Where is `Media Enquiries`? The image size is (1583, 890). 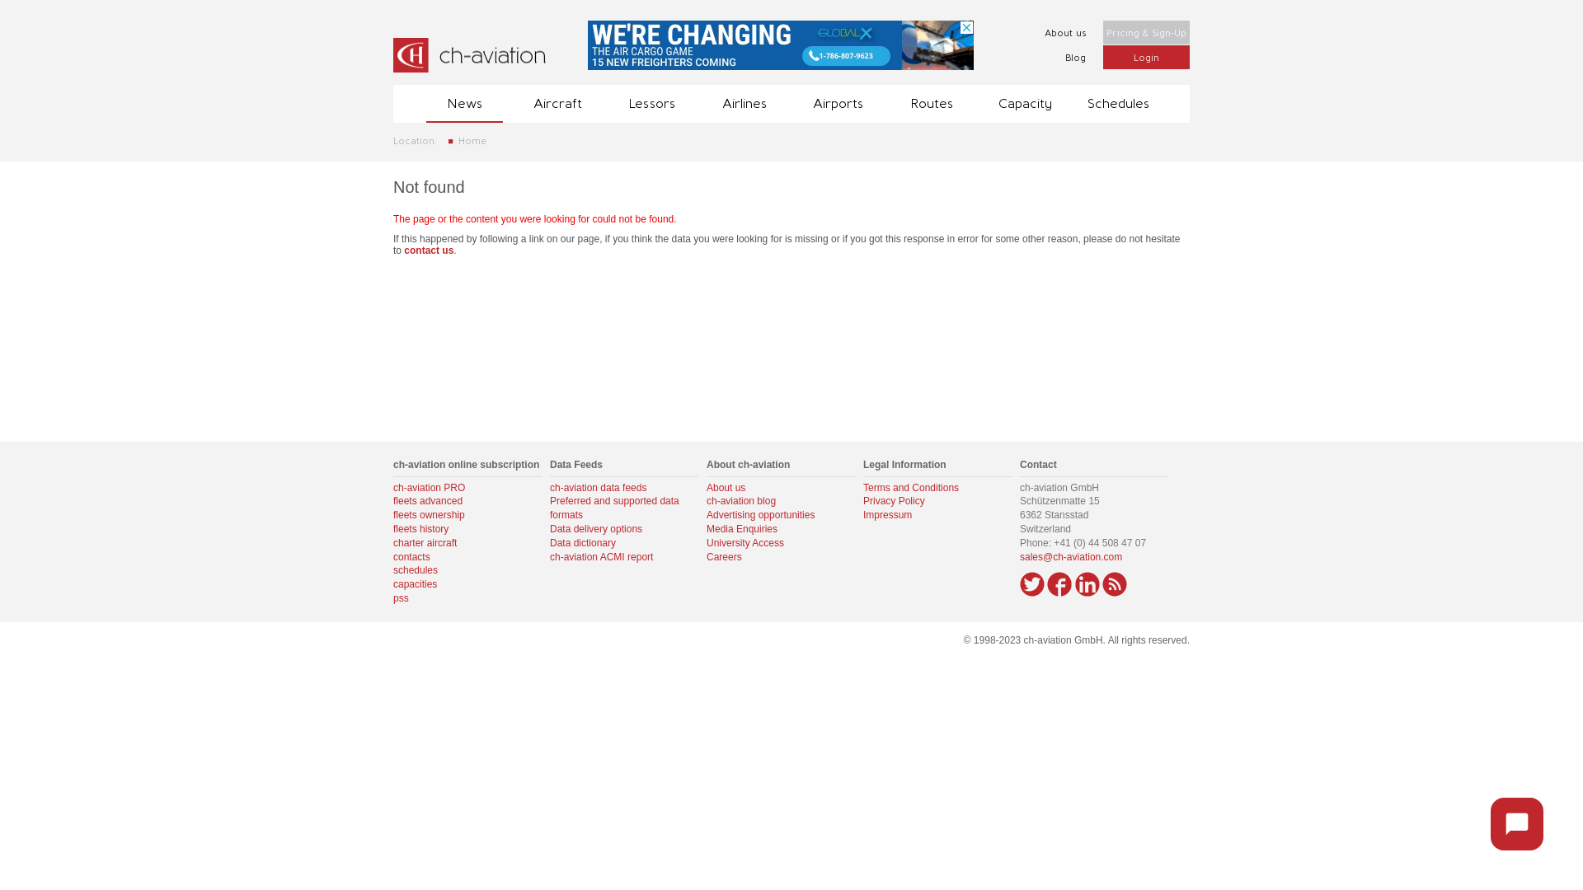 Media Enquiries is located at coordinates (742, 529).